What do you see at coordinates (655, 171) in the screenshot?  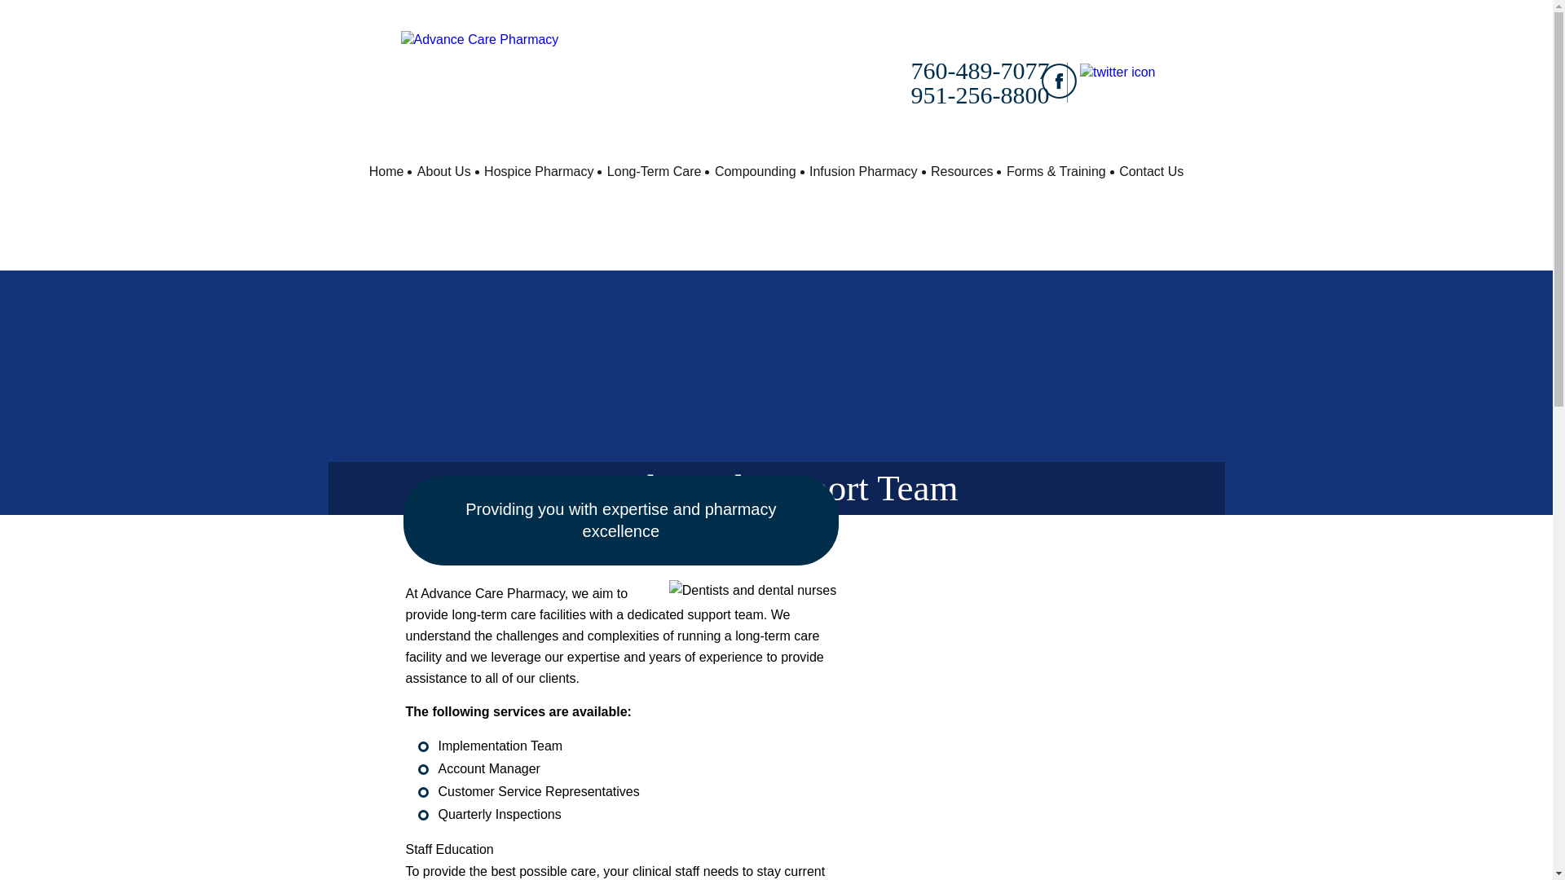 I see `Long-Term Care` at bounding box center [655, 171].